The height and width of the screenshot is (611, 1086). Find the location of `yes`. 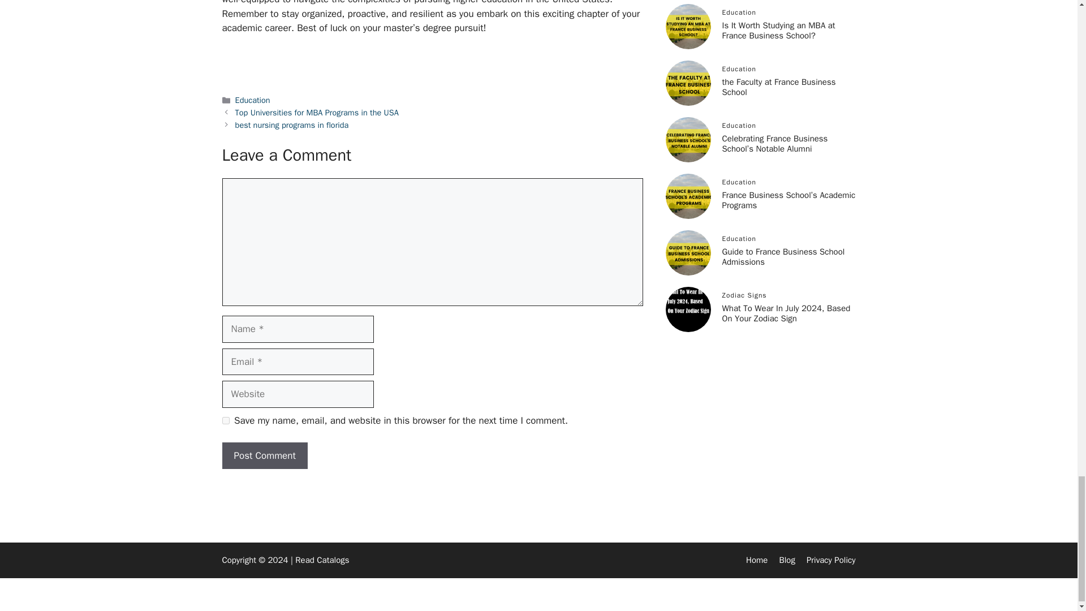

yes is located at coordinates (225, 420).